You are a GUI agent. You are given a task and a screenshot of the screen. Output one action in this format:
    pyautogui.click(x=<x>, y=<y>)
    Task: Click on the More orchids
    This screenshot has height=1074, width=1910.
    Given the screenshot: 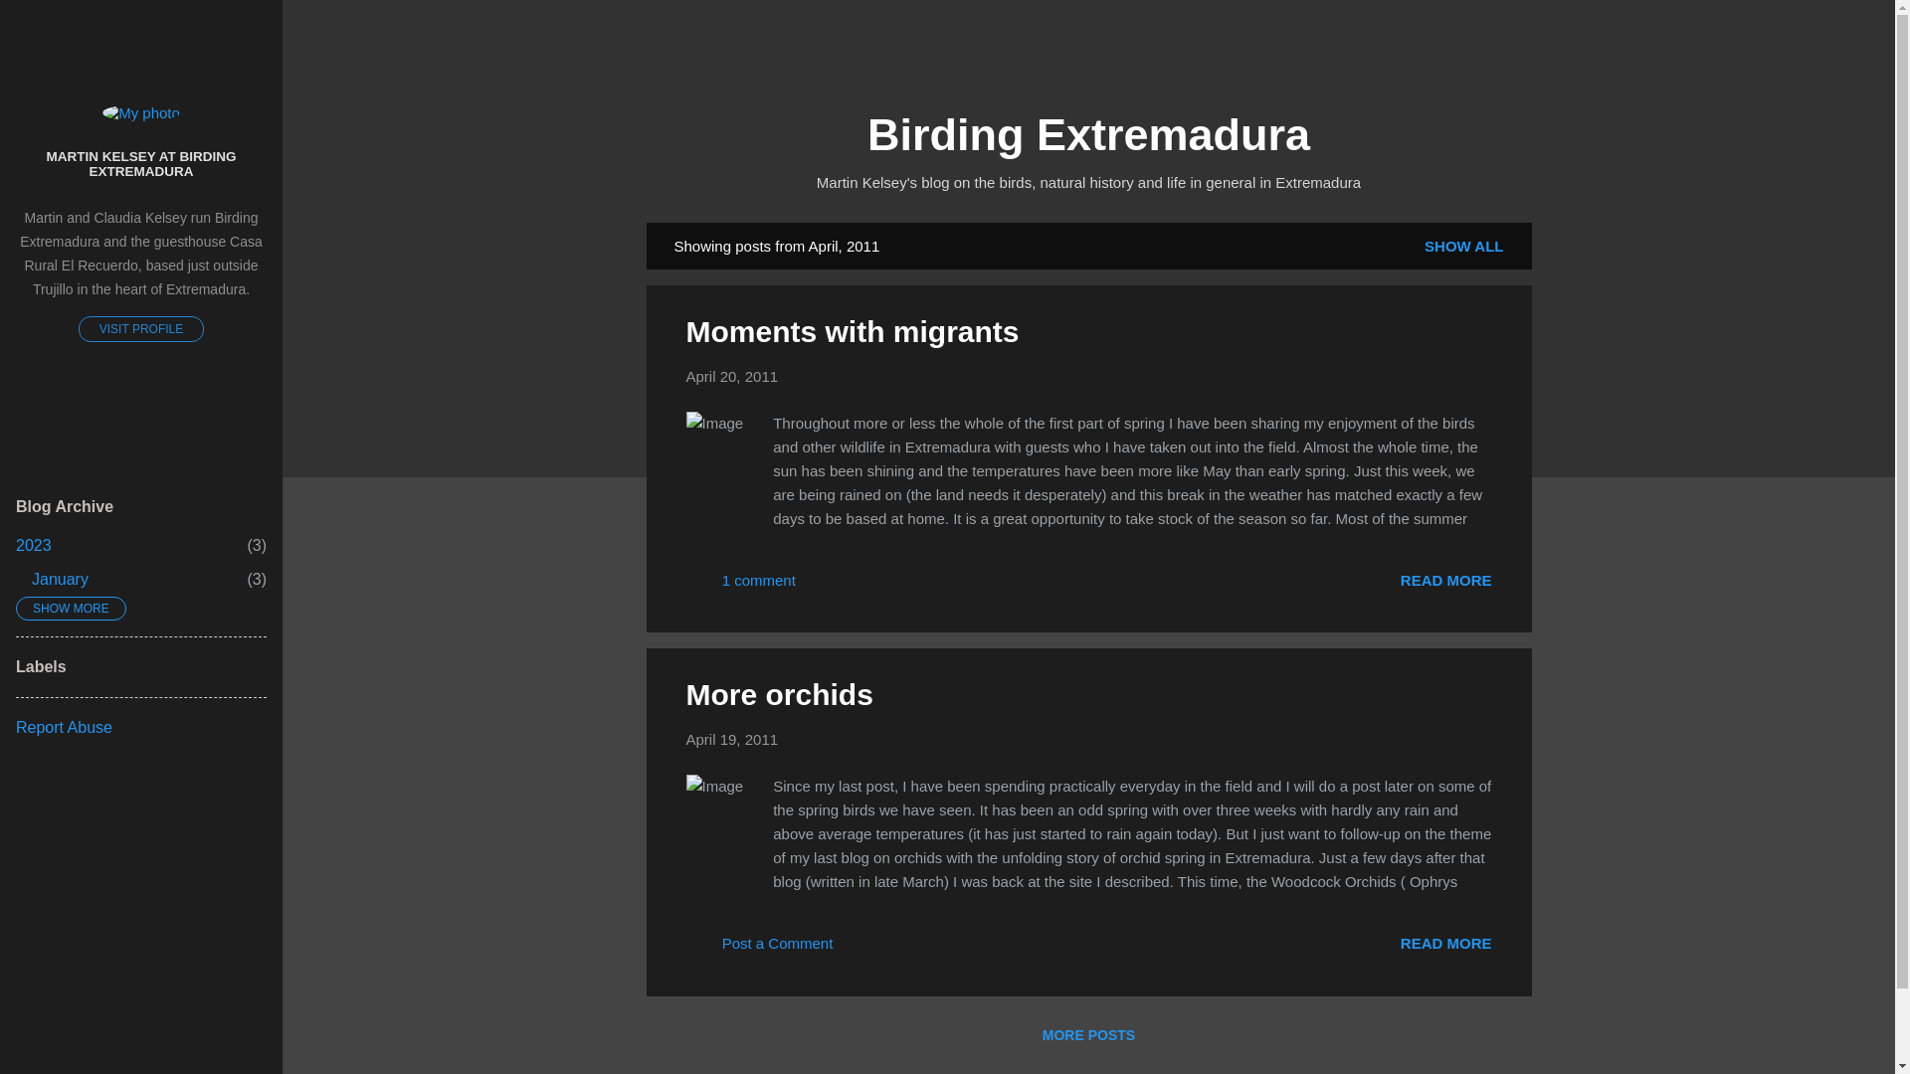 What is the action you would take?
    pyautogui.click(x=740, y=587)
    